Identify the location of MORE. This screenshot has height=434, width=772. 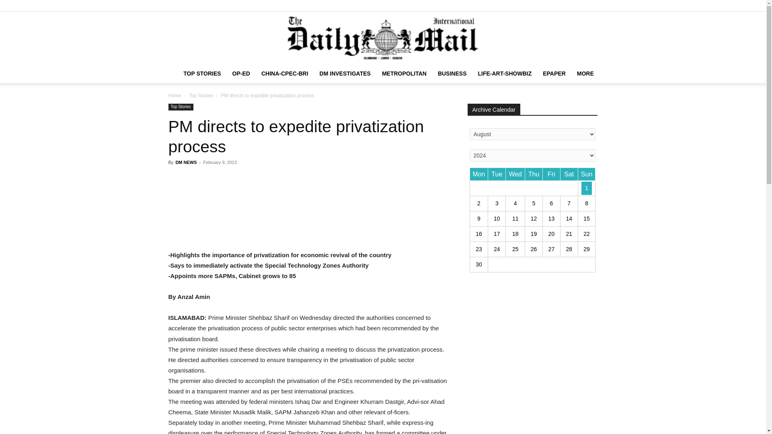
(585, 73).